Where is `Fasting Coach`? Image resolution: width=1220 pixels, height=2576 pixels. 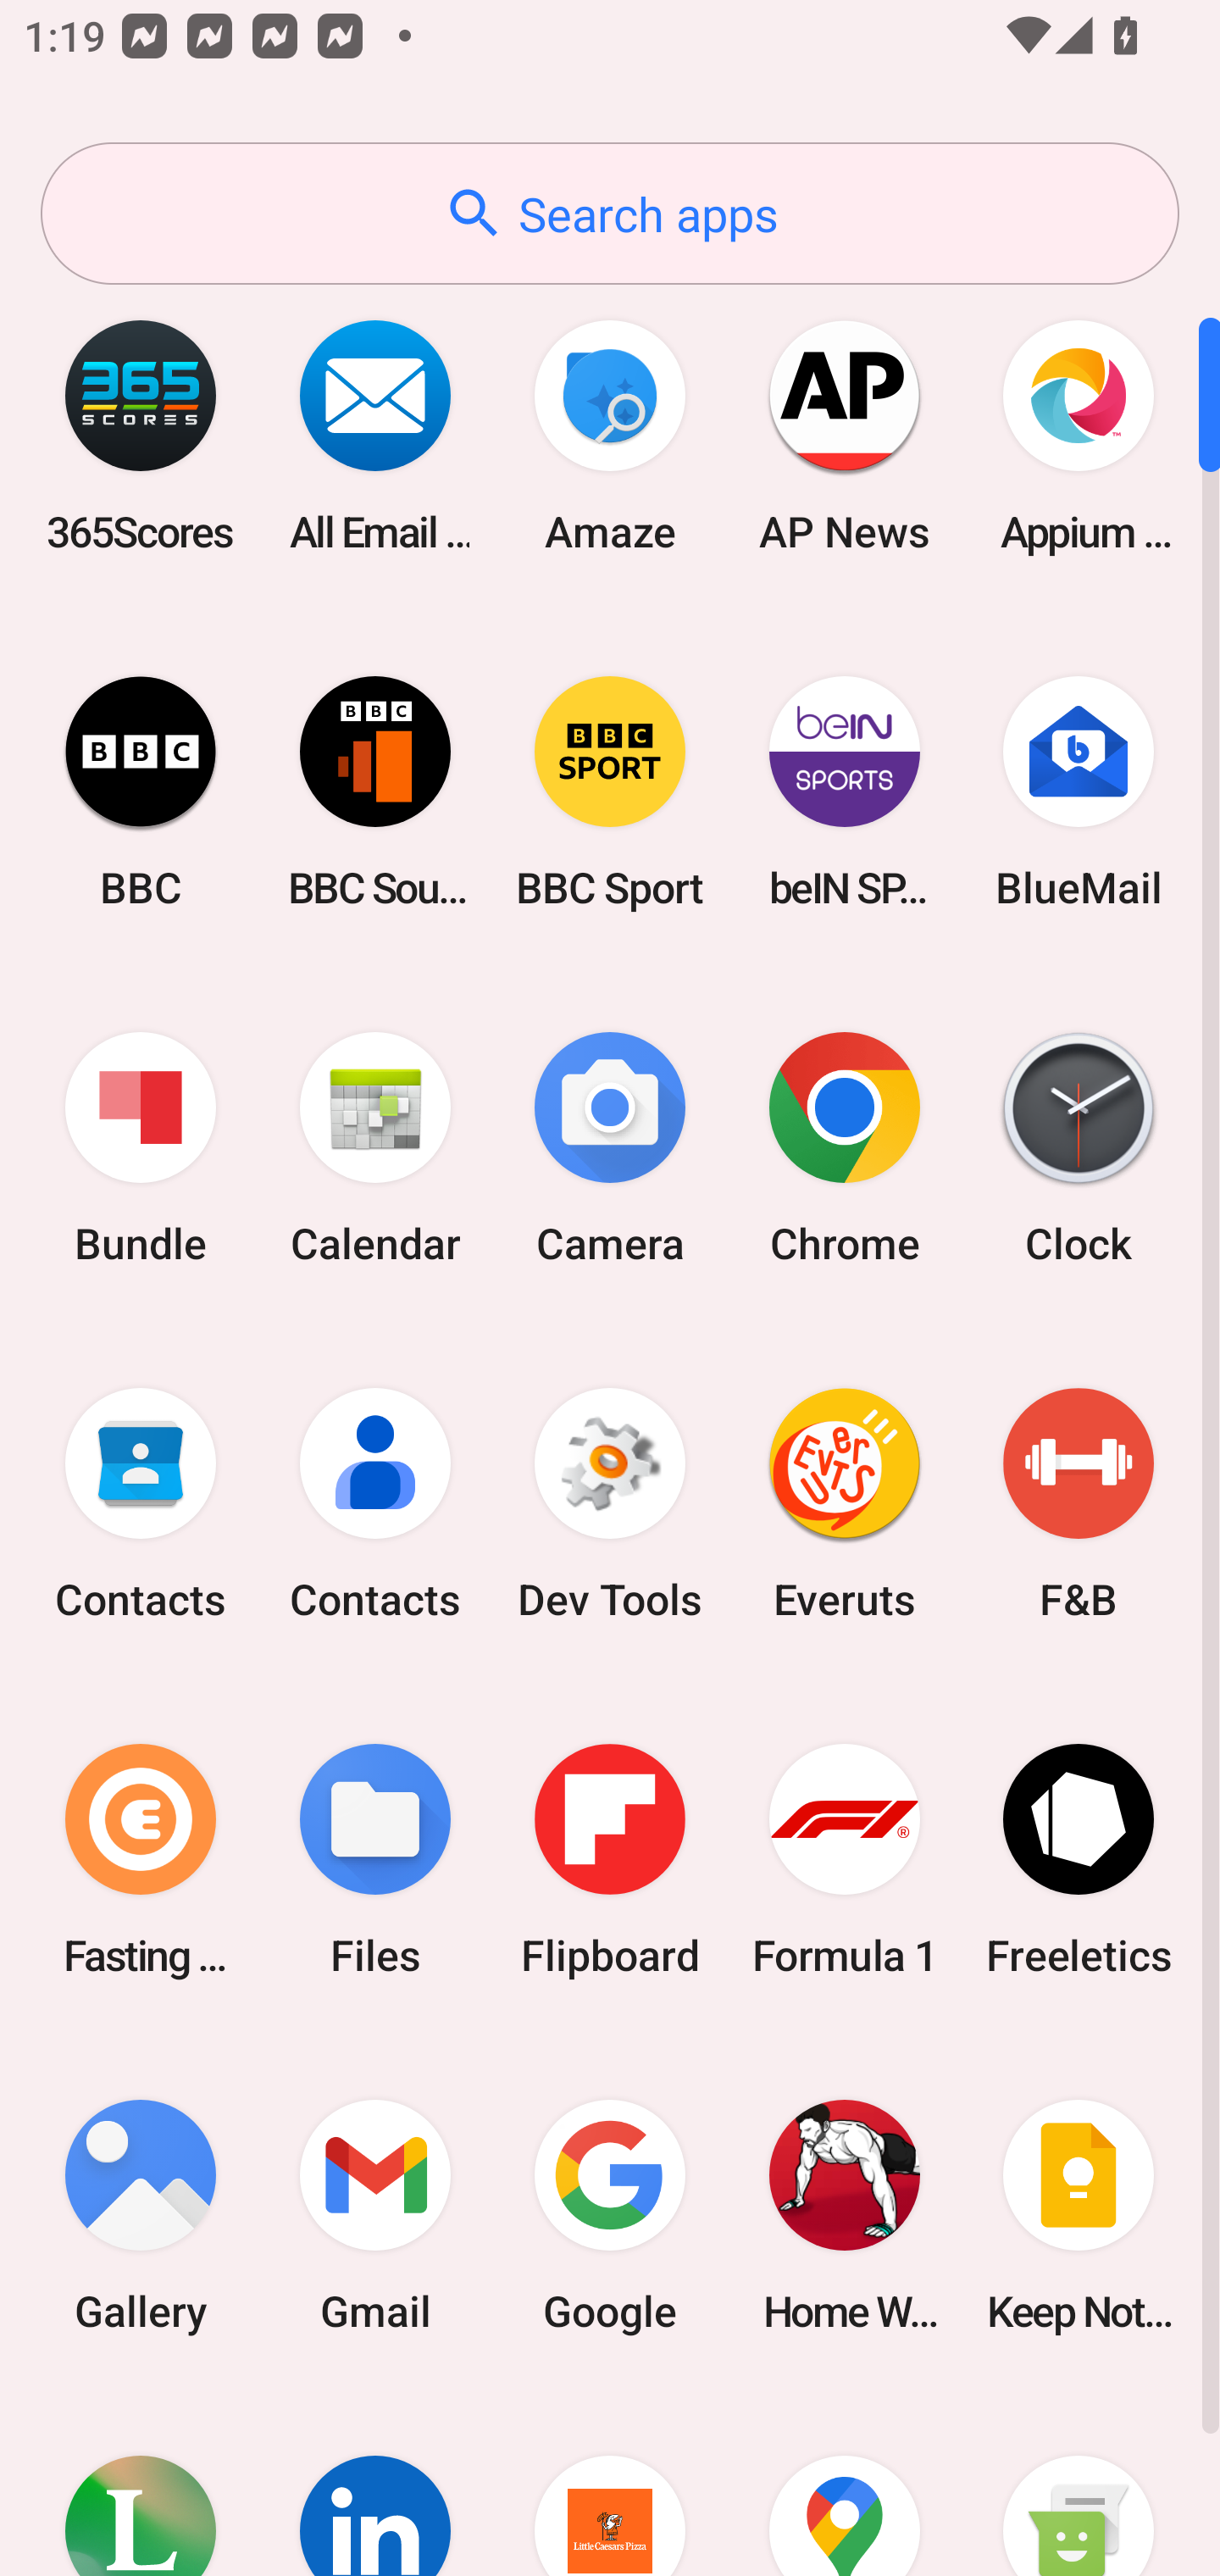 Fasting Coach is located at coordinates (141, 1859).